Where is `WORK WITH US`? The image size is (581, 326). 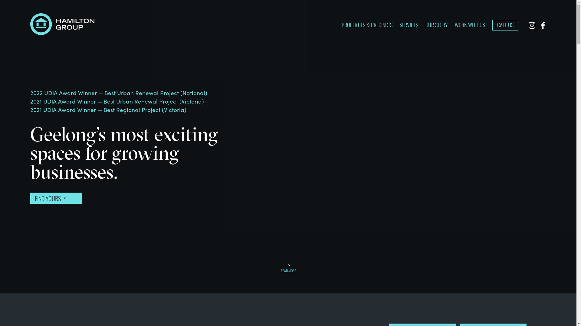
WORK WITH US is located at coordinates (470, 25).